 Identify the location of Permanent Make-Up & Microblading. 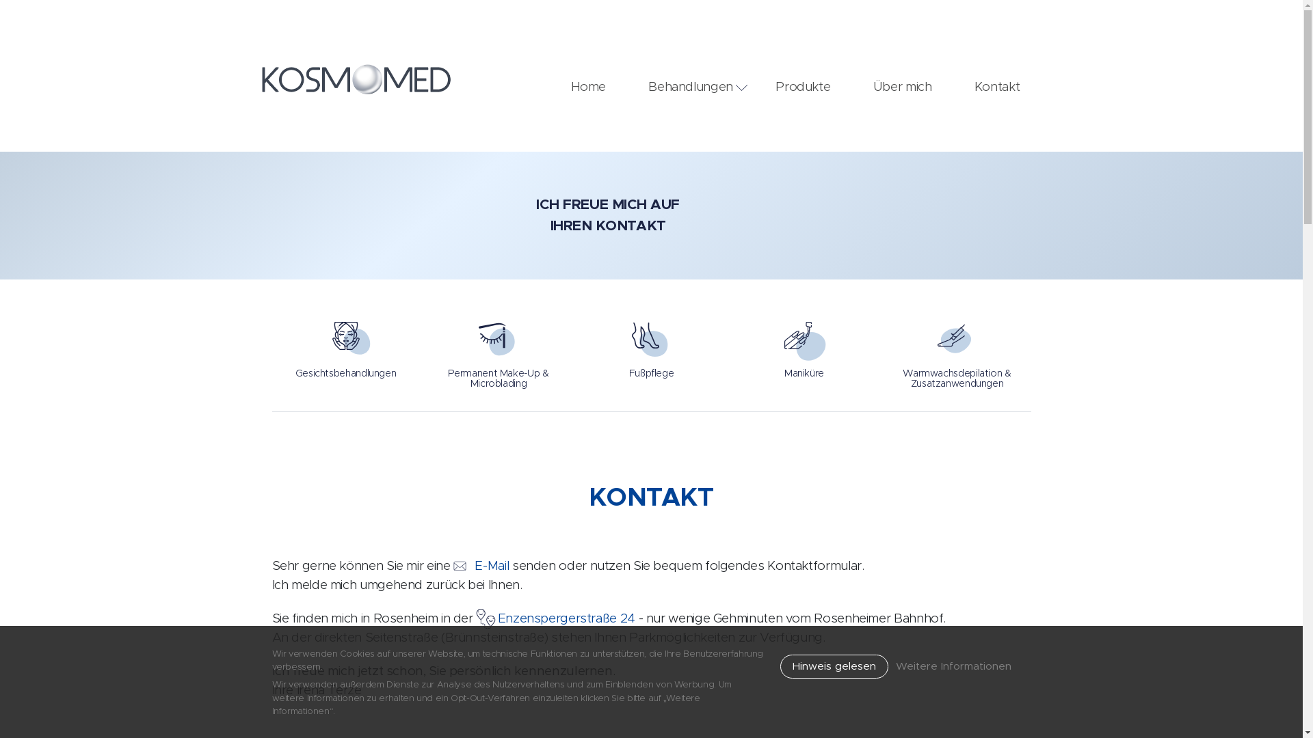
(499, 346).